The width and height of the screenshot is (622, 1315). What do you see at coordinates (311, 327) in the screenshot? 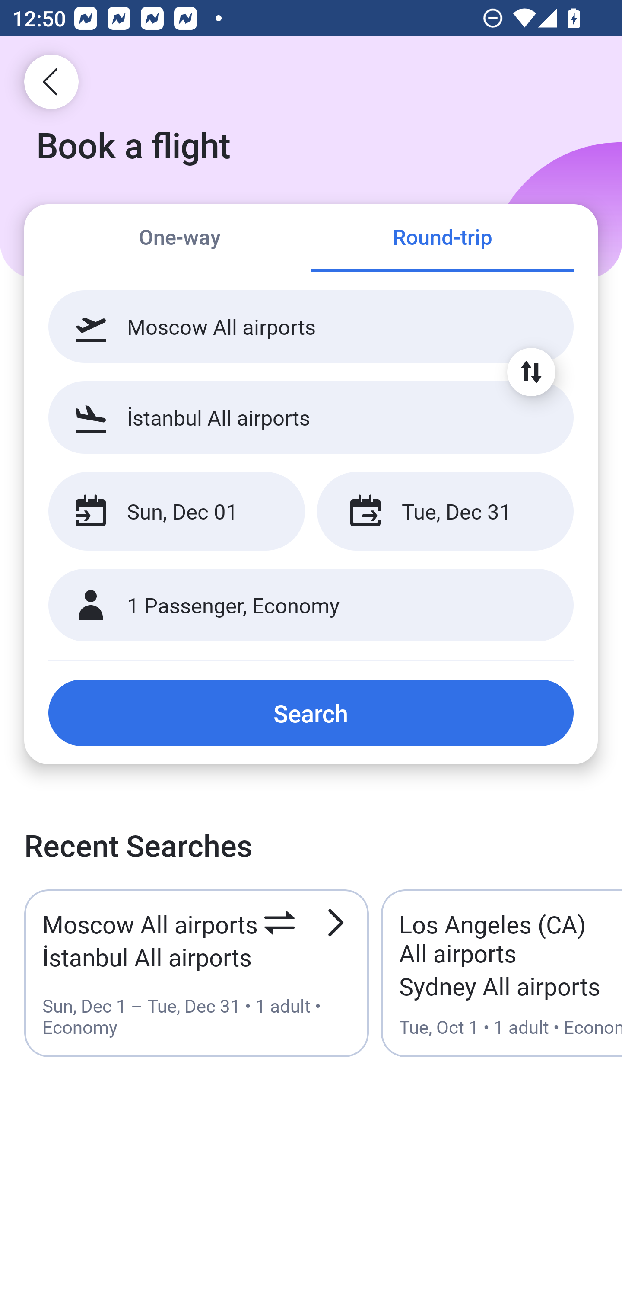
I see `Moscow All airports` at bounding box center [311, 327].